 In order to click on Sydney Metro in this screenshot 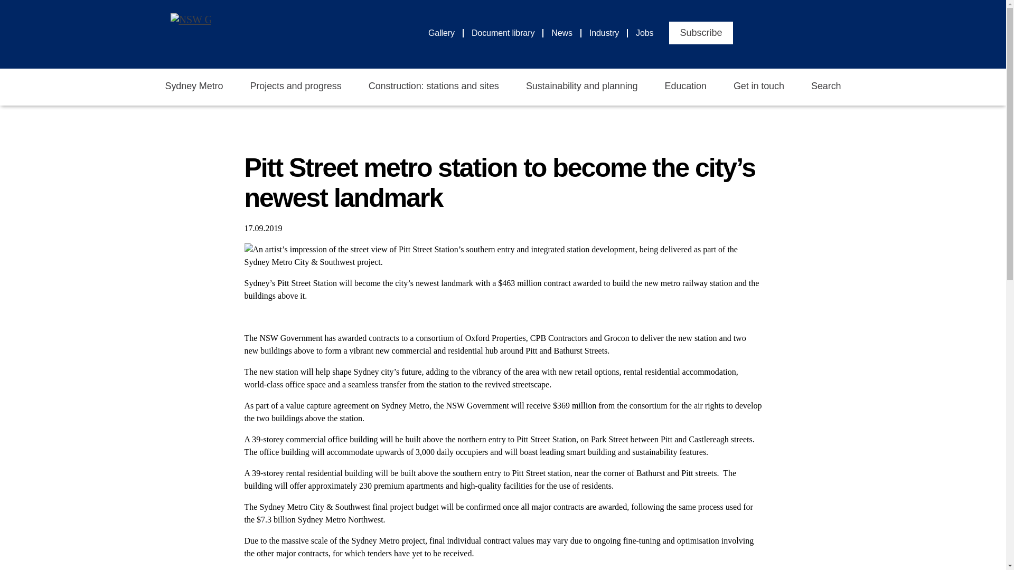, I will do `click(193, 87)`.